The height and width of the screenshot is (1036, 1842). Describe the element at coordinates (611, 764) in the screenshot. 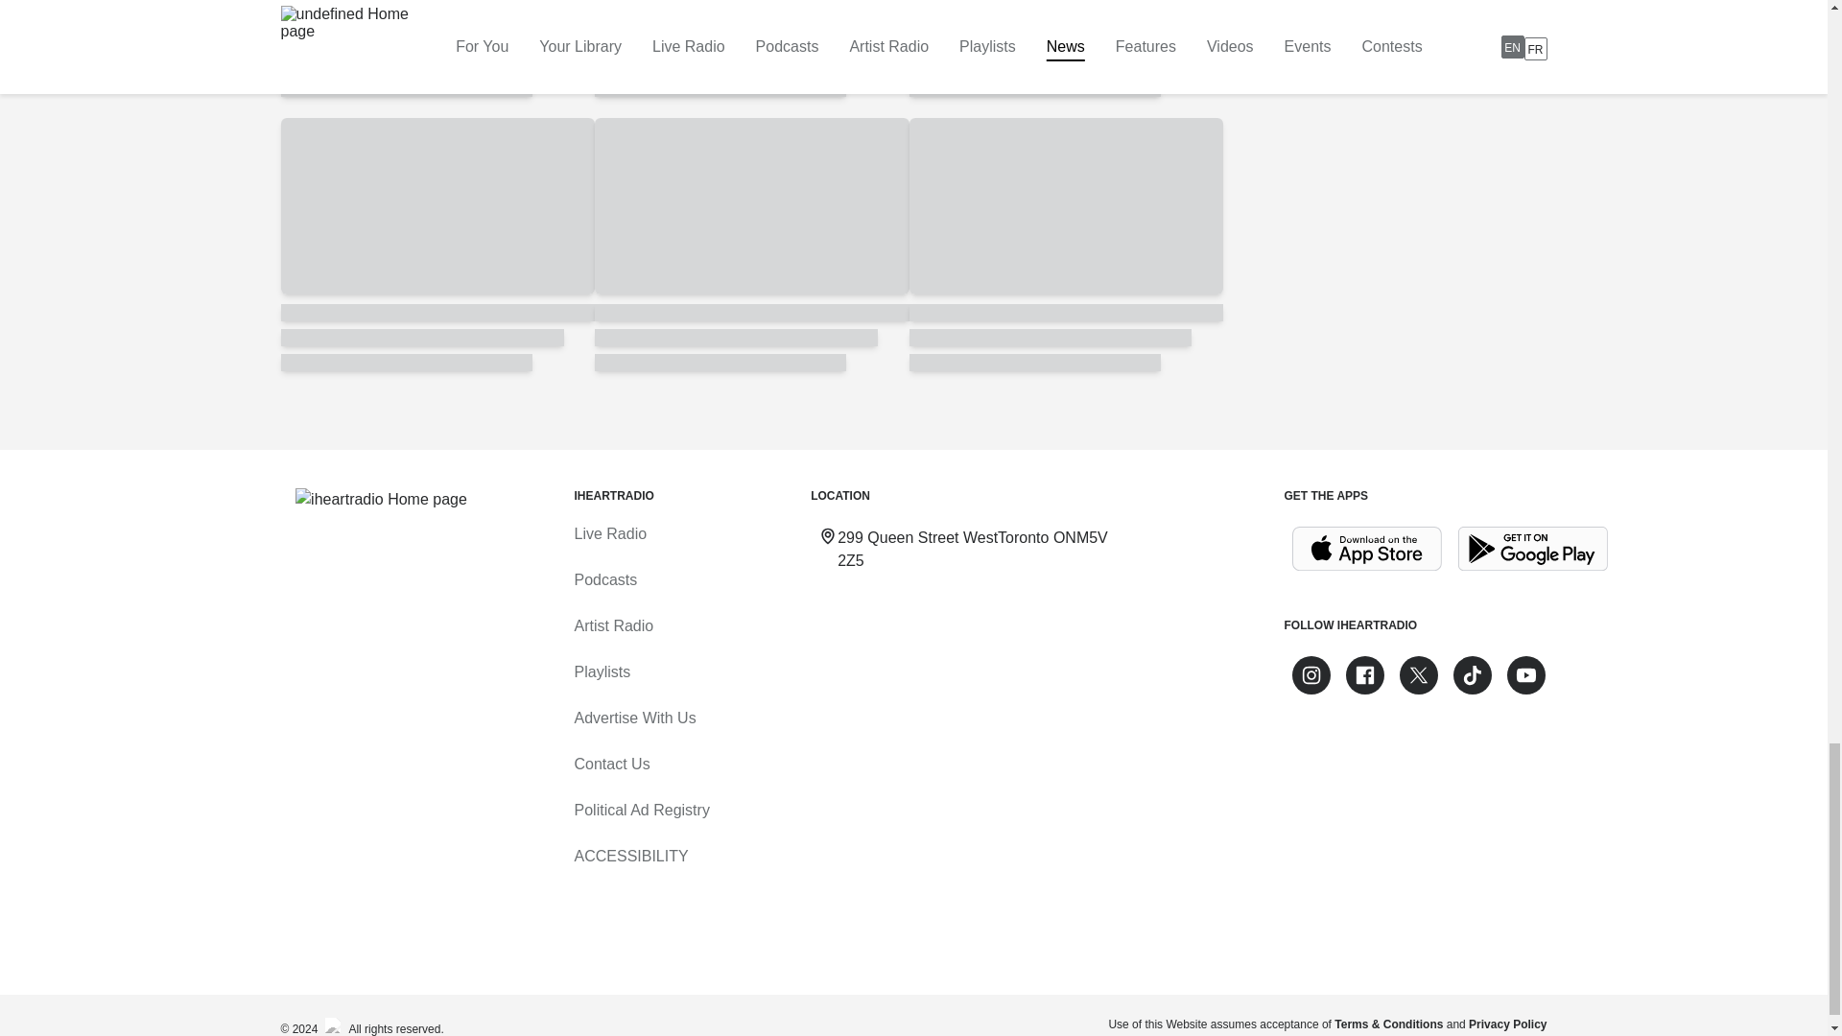

I see `Contact Us` at that location.